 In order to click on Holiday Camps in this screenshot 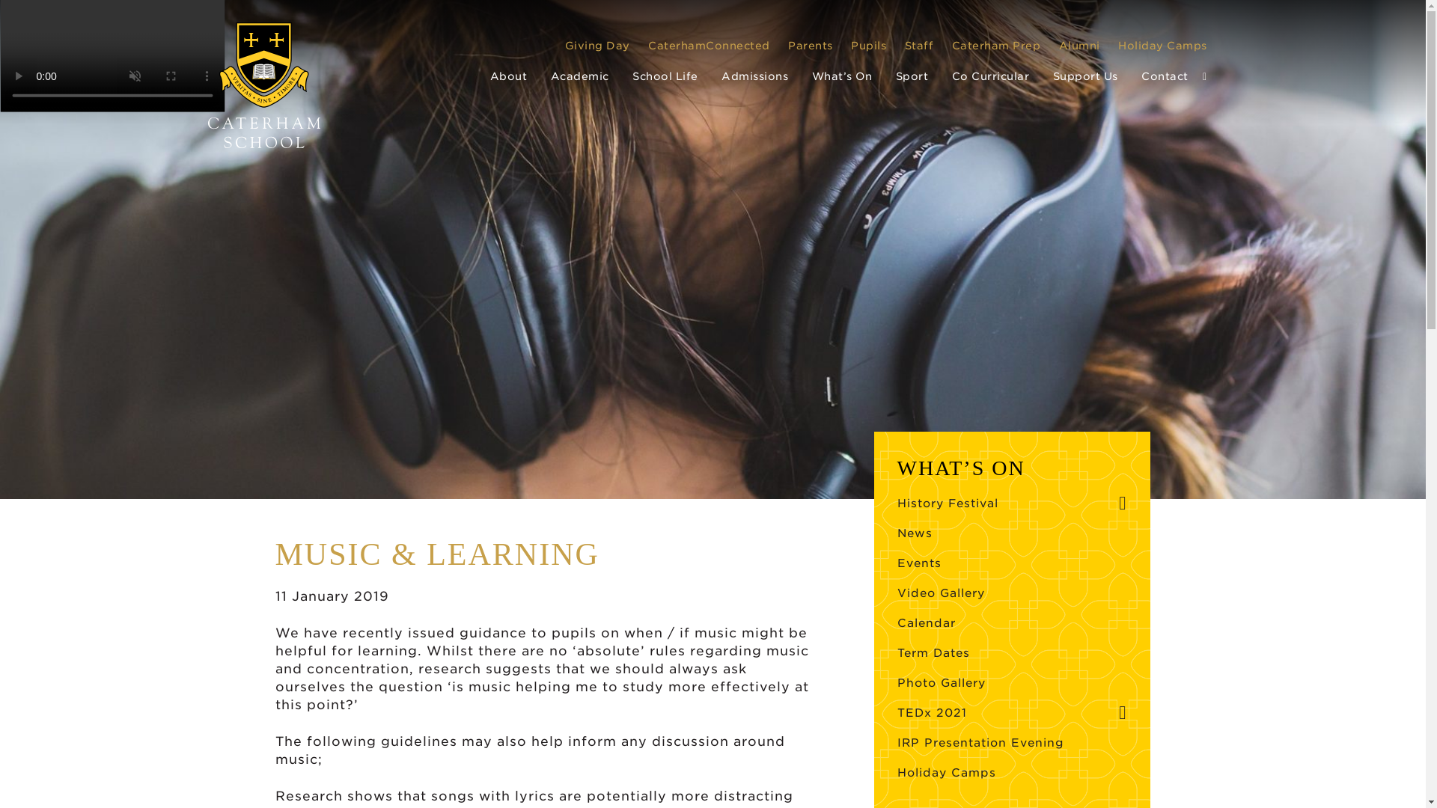, I will do `click(1162, 46)`.